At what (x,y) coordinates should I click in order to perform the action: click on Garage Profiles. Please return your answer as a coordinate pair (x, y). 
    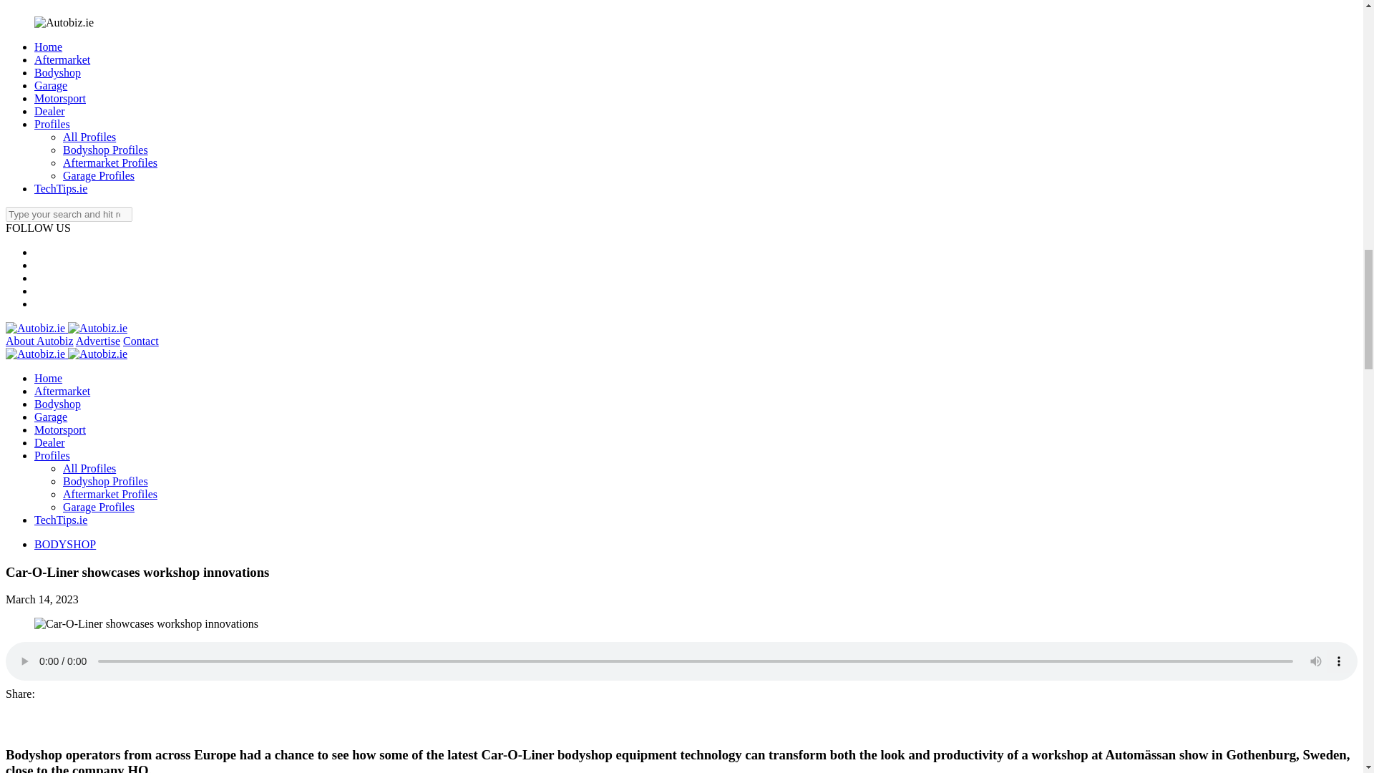
    Looking at the image, I should click on (99, 175).